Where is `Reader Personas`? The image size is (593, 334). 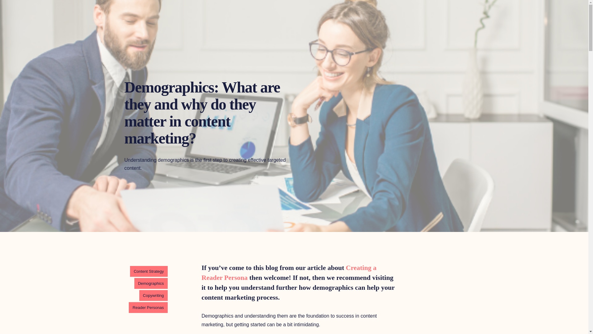 Reader Personas is located at coordinates (148, 307).